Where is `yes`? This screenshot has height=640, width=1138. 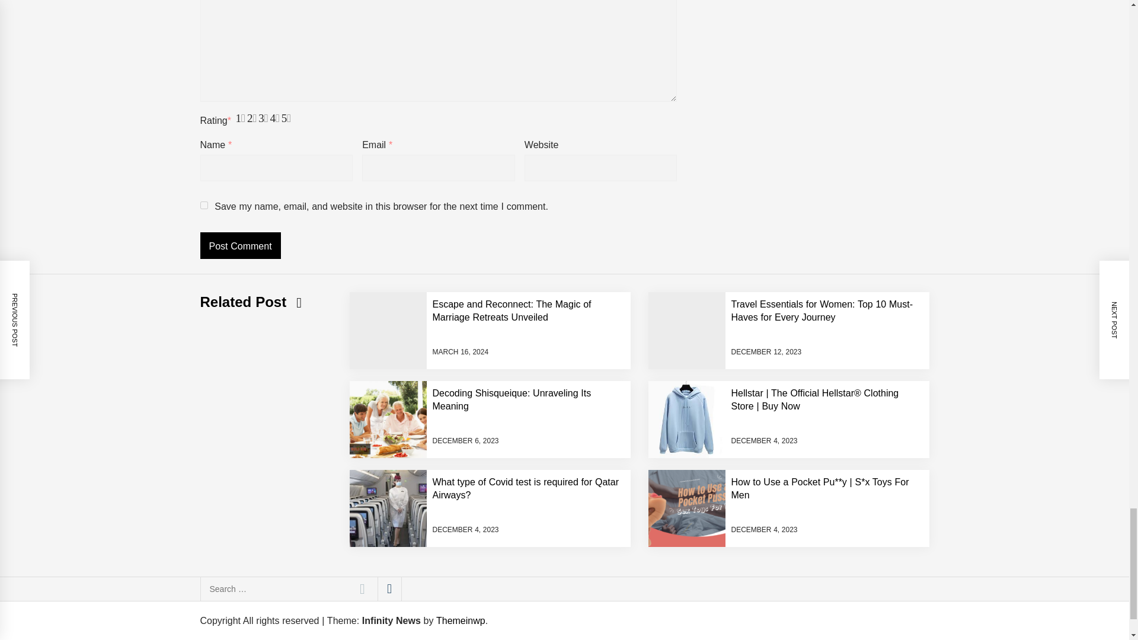 yes is located at coordinates (204, 205).